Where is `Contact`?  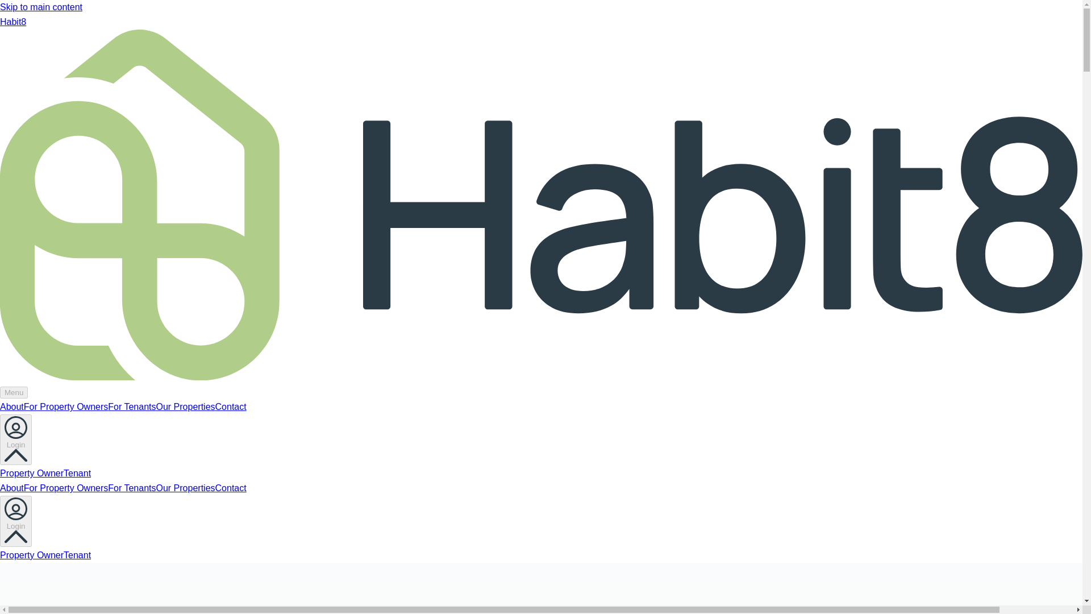
Contact is located at coordinates (231, 406).